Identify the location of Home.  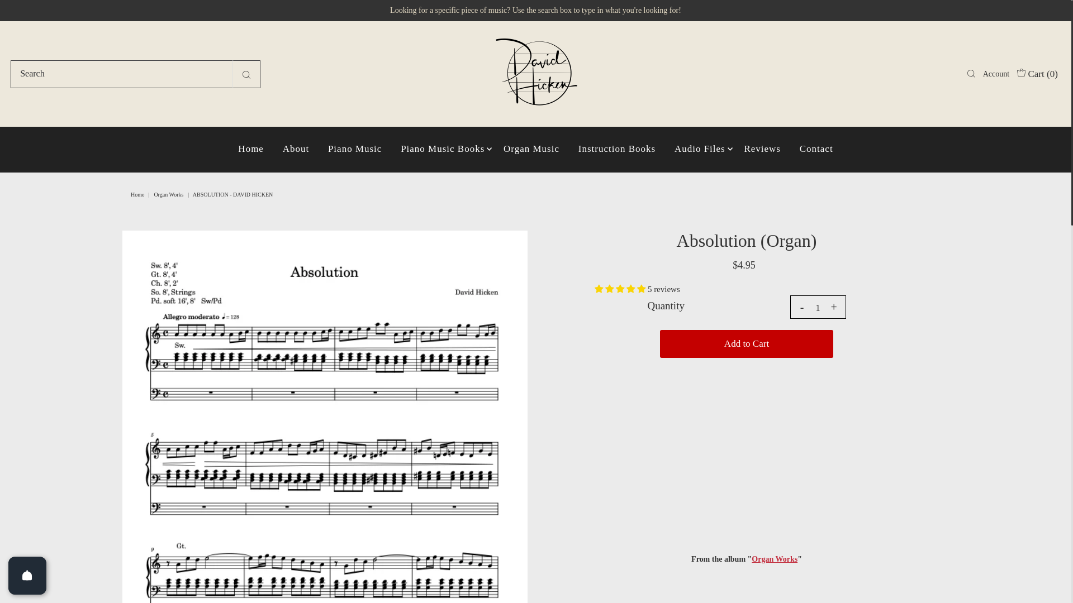
(139, 194).